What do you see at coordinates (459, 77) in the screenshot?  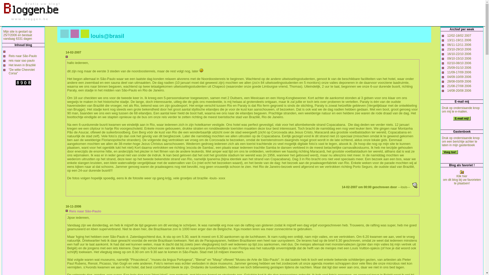 I see `04/09-10/09 2006` at bounding box center [459, 77].